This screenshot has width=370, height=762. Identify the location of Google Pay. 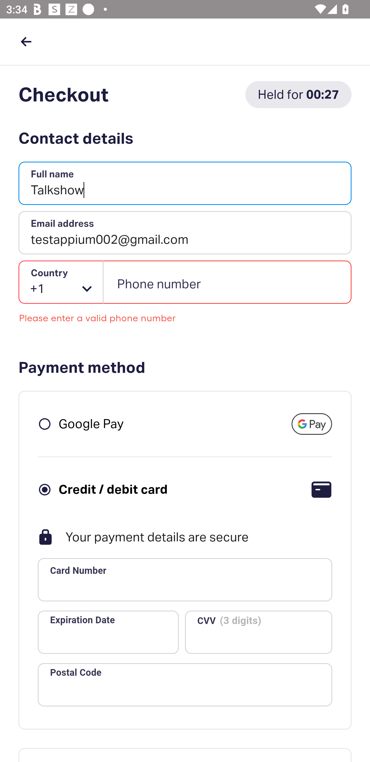
(91, 423).